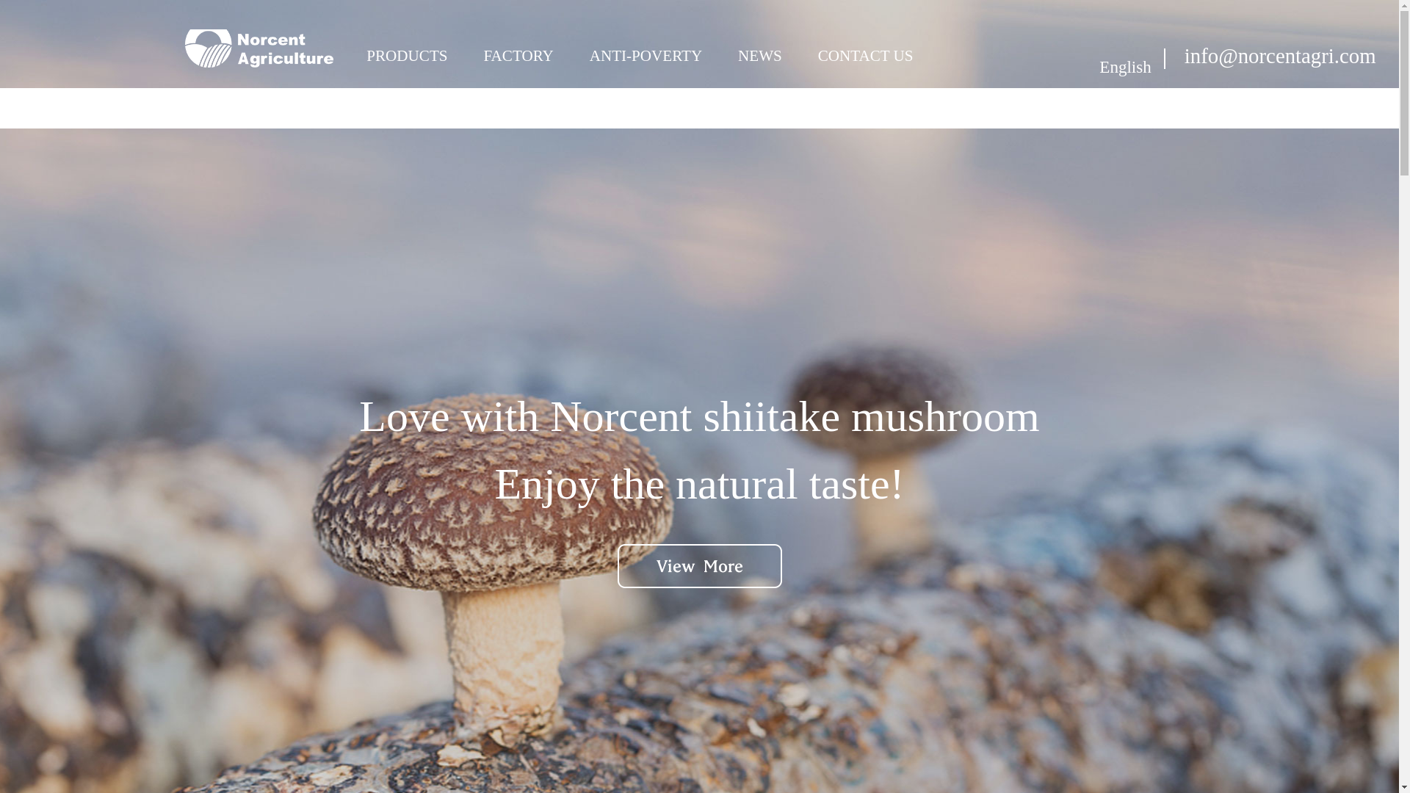 The height and width of the screenshot is (793, 1410). Describe the element at coordinates (867, 43) in the screenshot. I see `ANTI-POVERTY` at that location.